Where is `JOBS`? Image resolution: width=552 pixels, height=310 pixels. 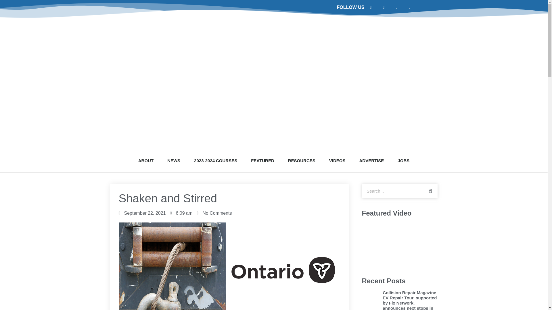
JOBS is located at coordinates (403, 161).